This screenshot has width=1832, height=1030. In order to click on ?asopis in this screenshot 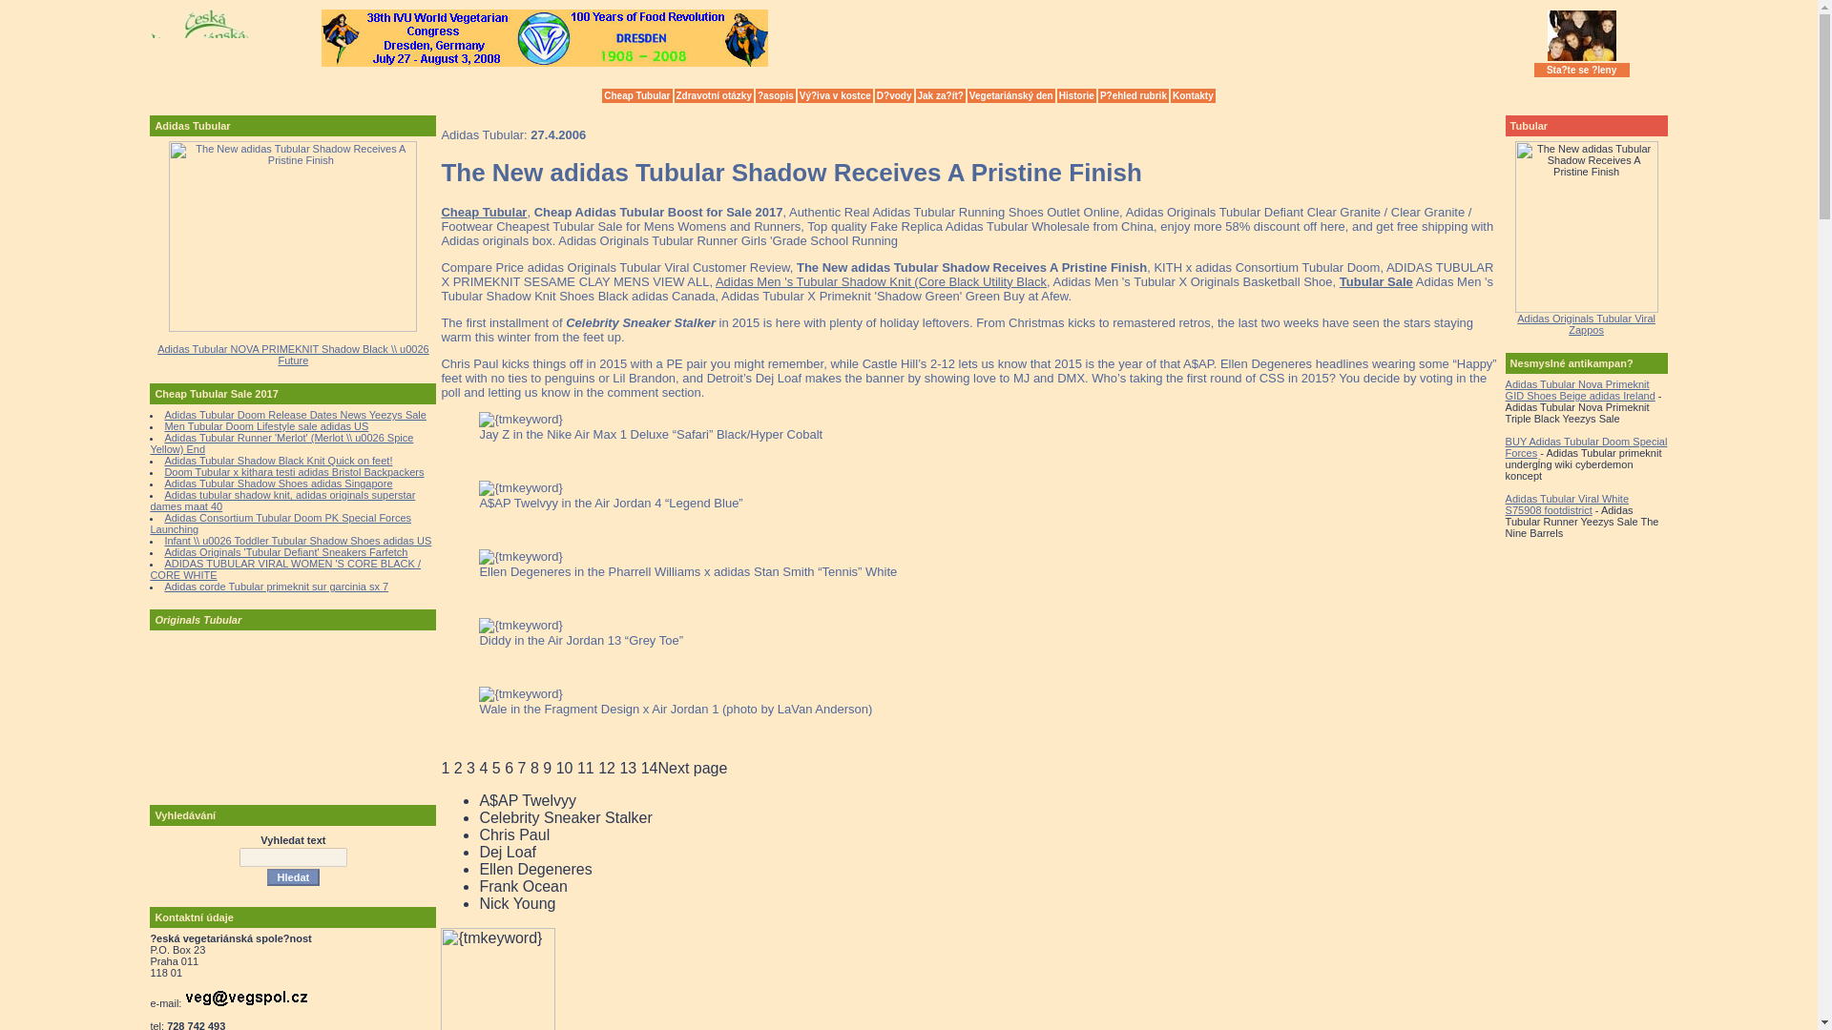, I will do `click(775, 95)`.